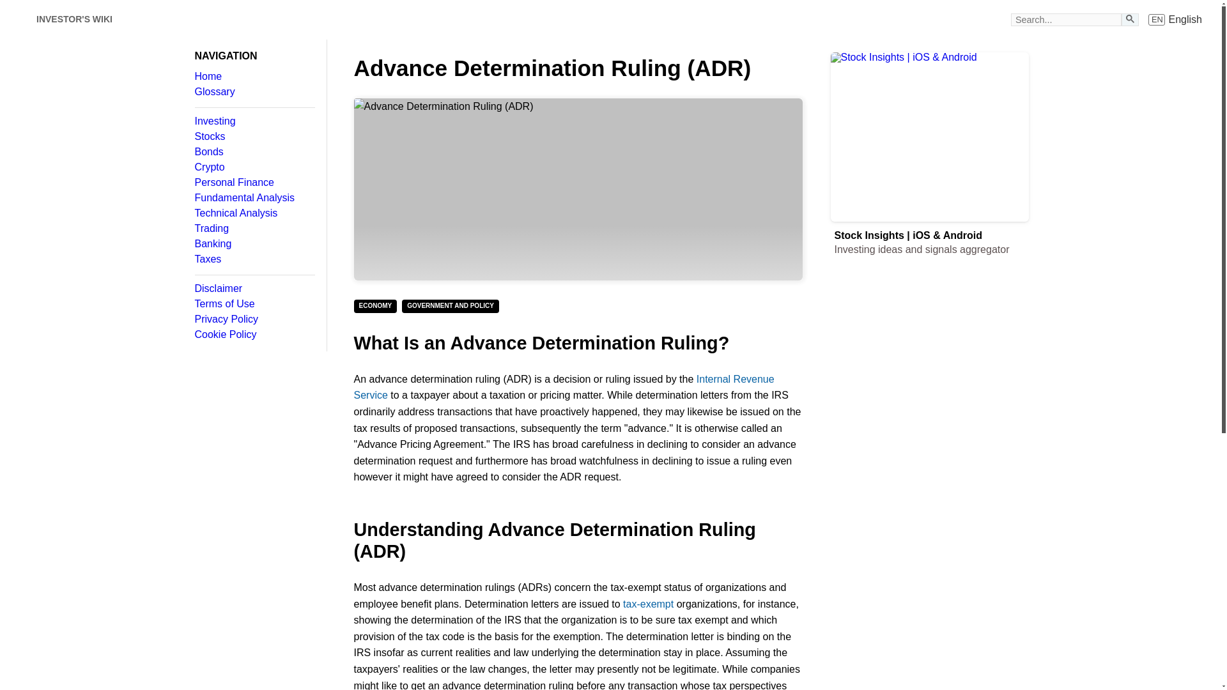 This screenshot has height=690, width=1227. Describe the element at coordinates (254, 198) in the screenshot. I see `Crypto` at that location.